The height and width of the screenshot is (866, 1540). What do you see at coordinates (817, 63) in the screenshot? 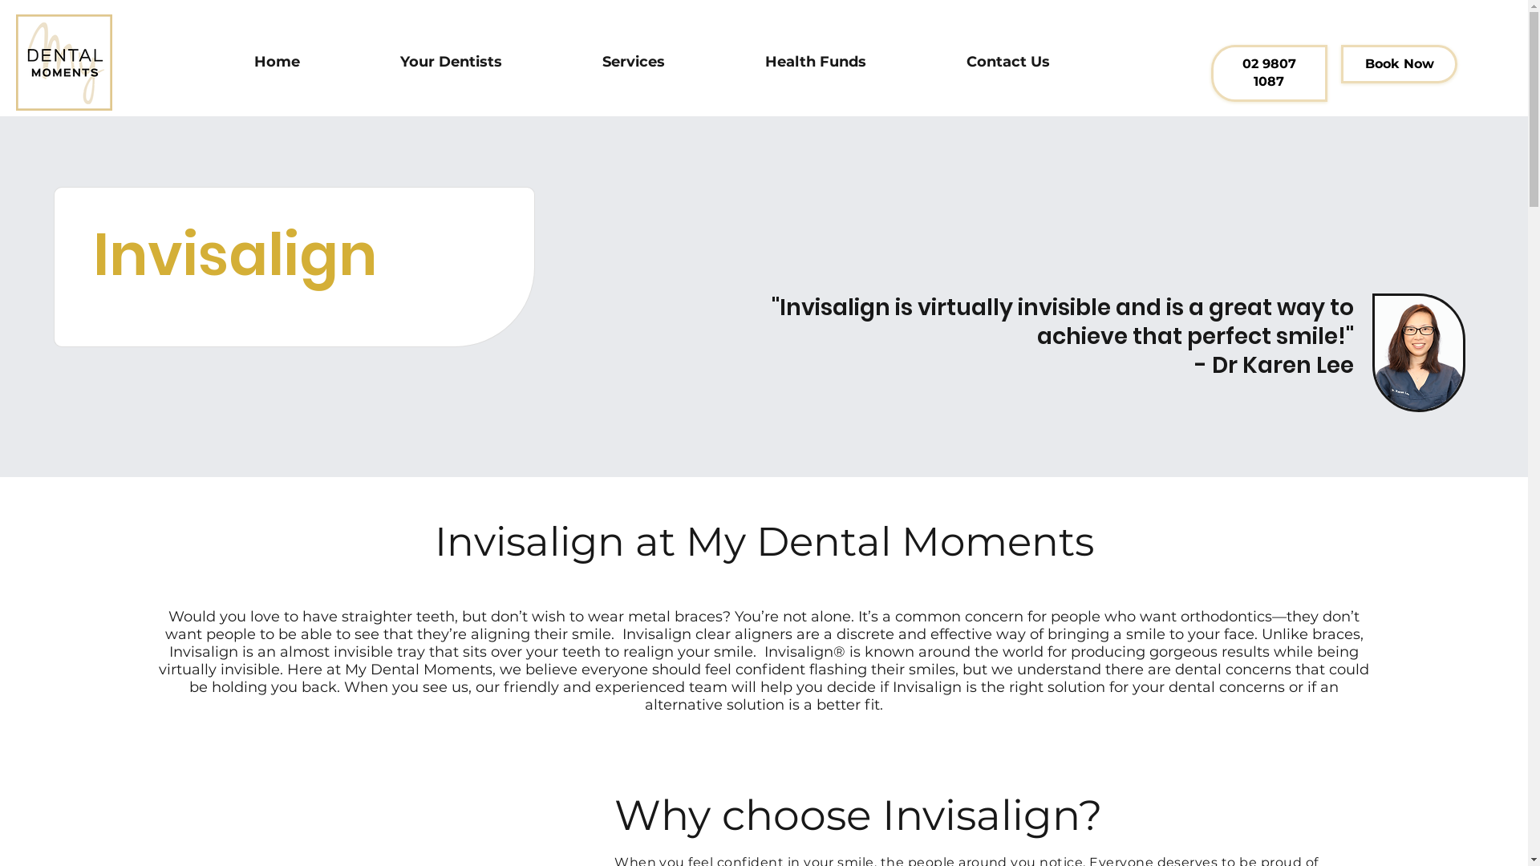
I see `Health Funds` at bounding box center [817, 63].